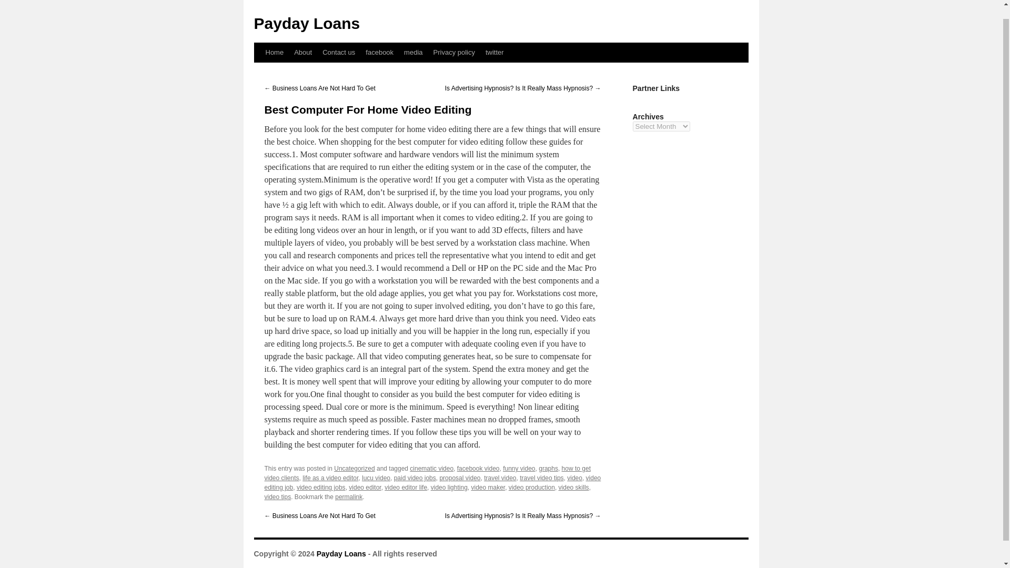 Image resolution: width=1010 pixels, height=568 pixels. Describe the element at coordinates (531, 488) in the screenshot. I see `video production` at that location.